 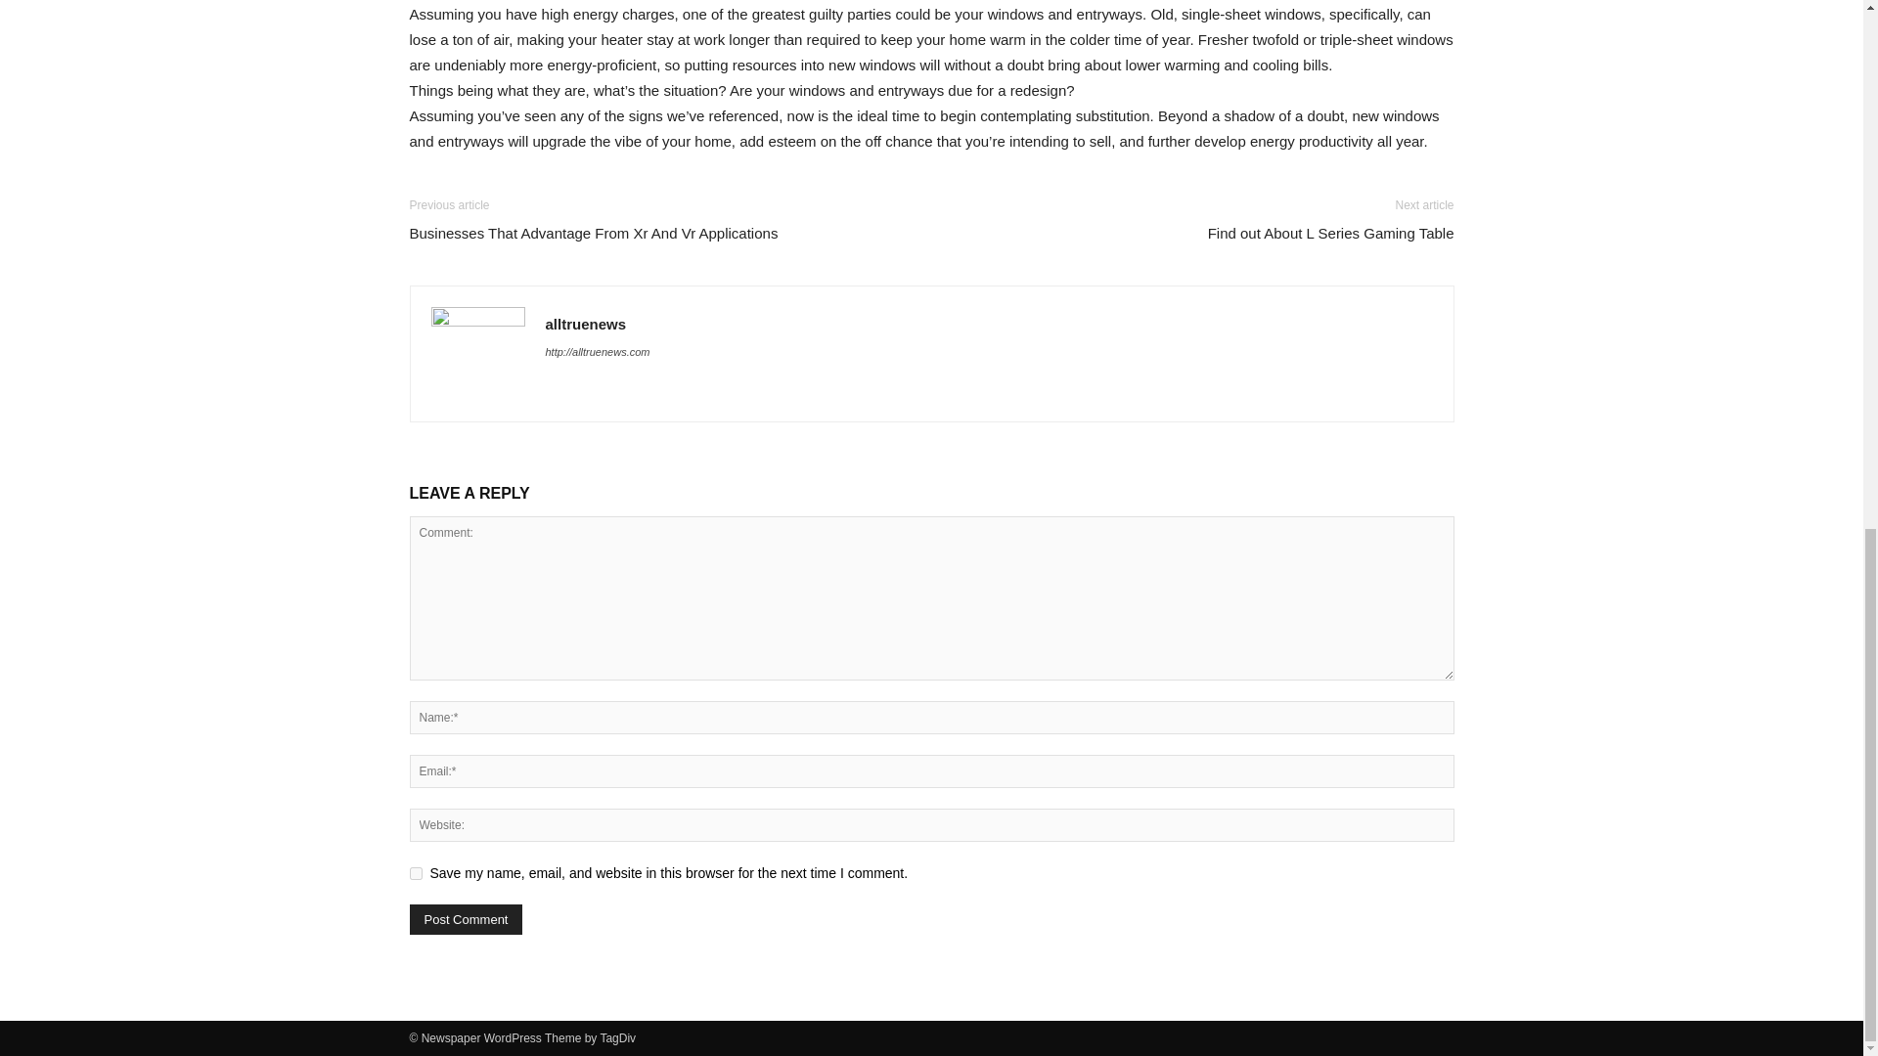 What do you see at coordinates (593, 233) in the screenshot?
I see `Businesses That Advantage From Xr And Vr Applications` at bounding box center [593, 233].